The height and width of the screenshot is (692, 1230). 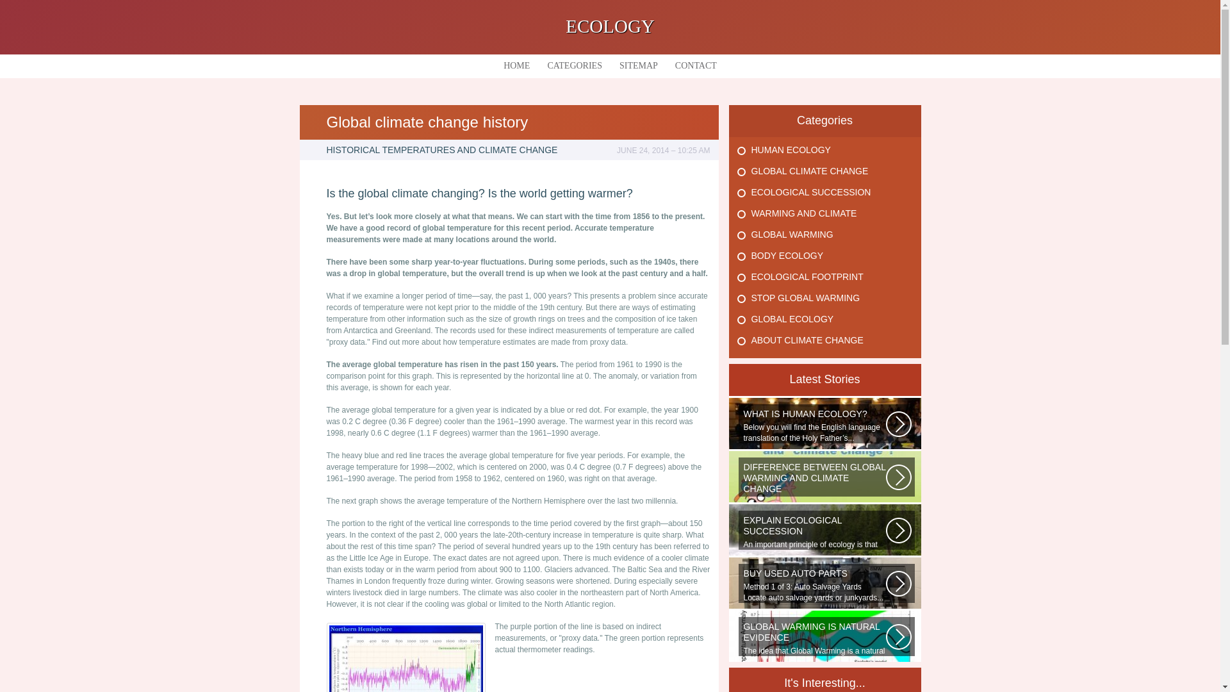 I want to click on View all posts filed under Ecological Footprint, so click(x=807, y=277).